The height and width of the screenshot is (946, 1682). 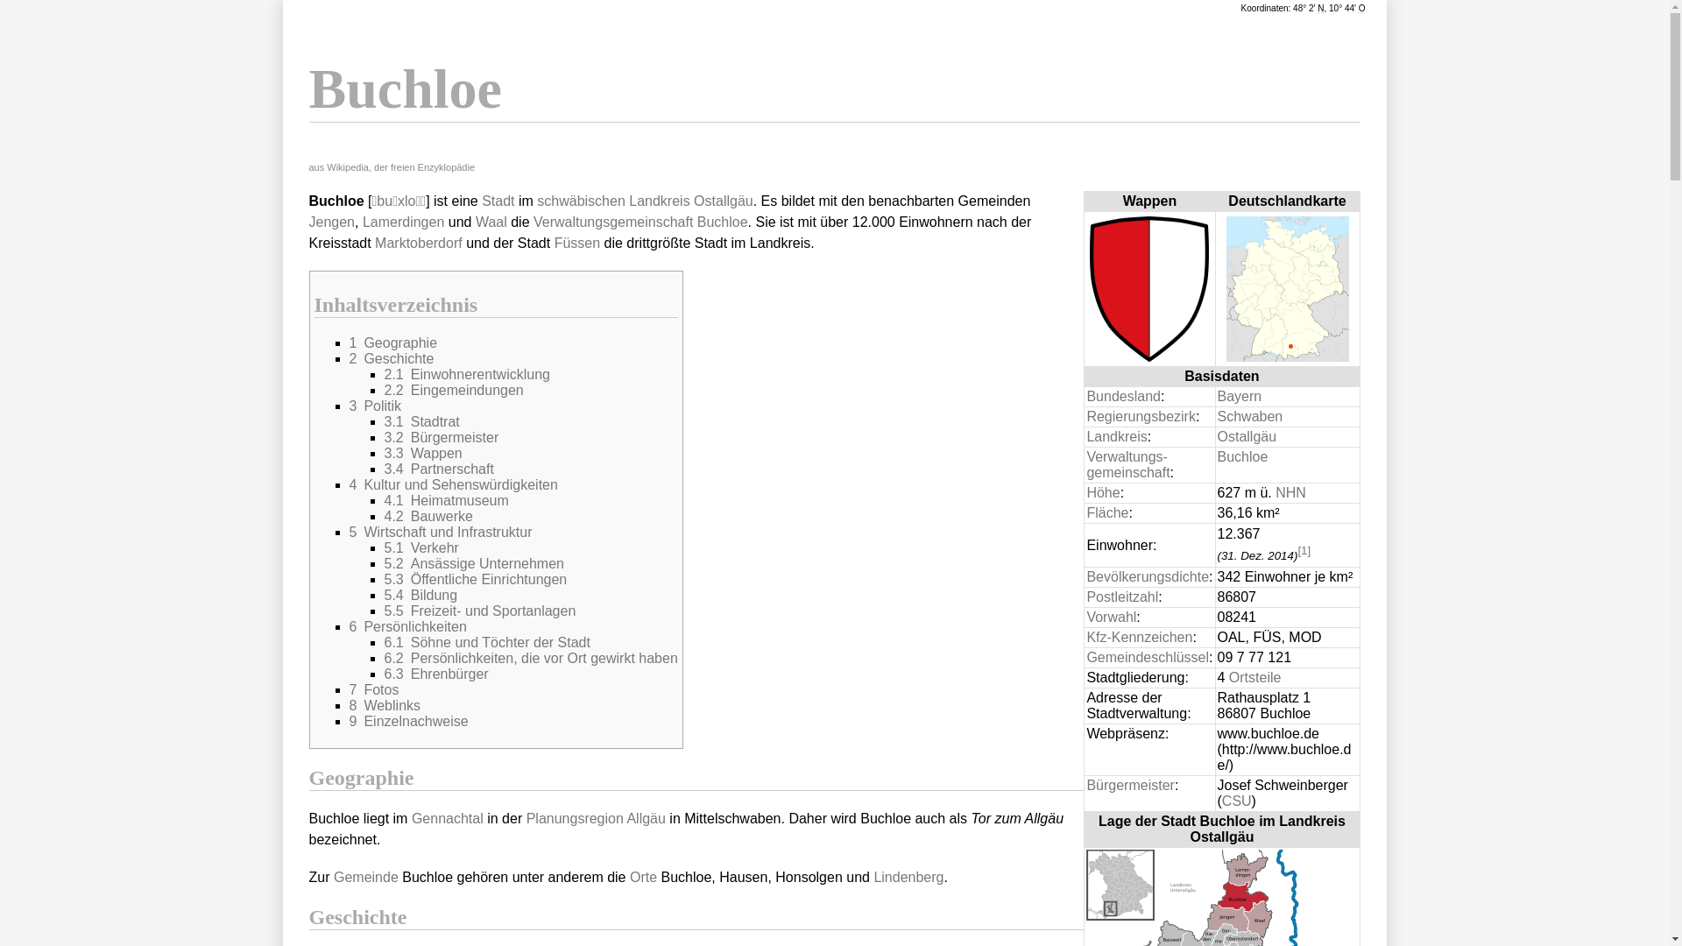 What do you see at coordinates (422, 453) in the screenshot?
I see `3.3 Wappen` at bounding box center [422, 453].